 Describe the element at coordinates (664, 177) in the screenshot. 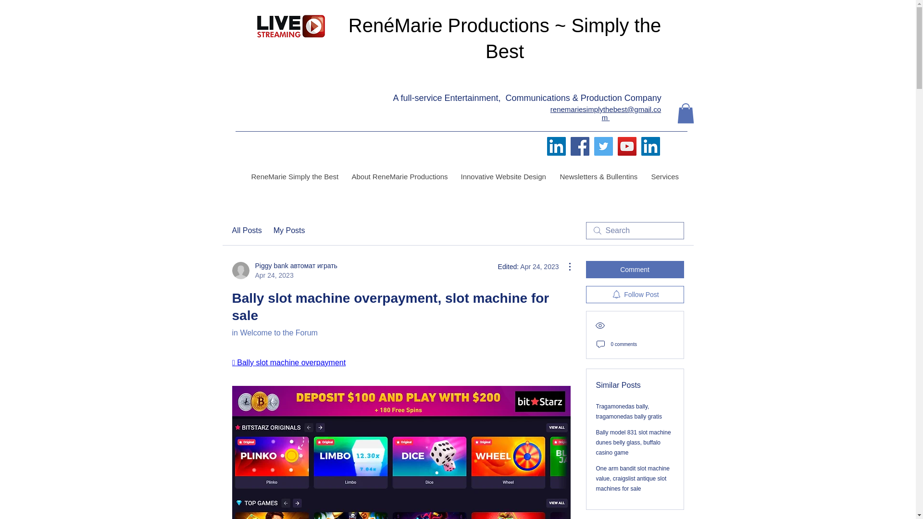

I see `Services` at that location.